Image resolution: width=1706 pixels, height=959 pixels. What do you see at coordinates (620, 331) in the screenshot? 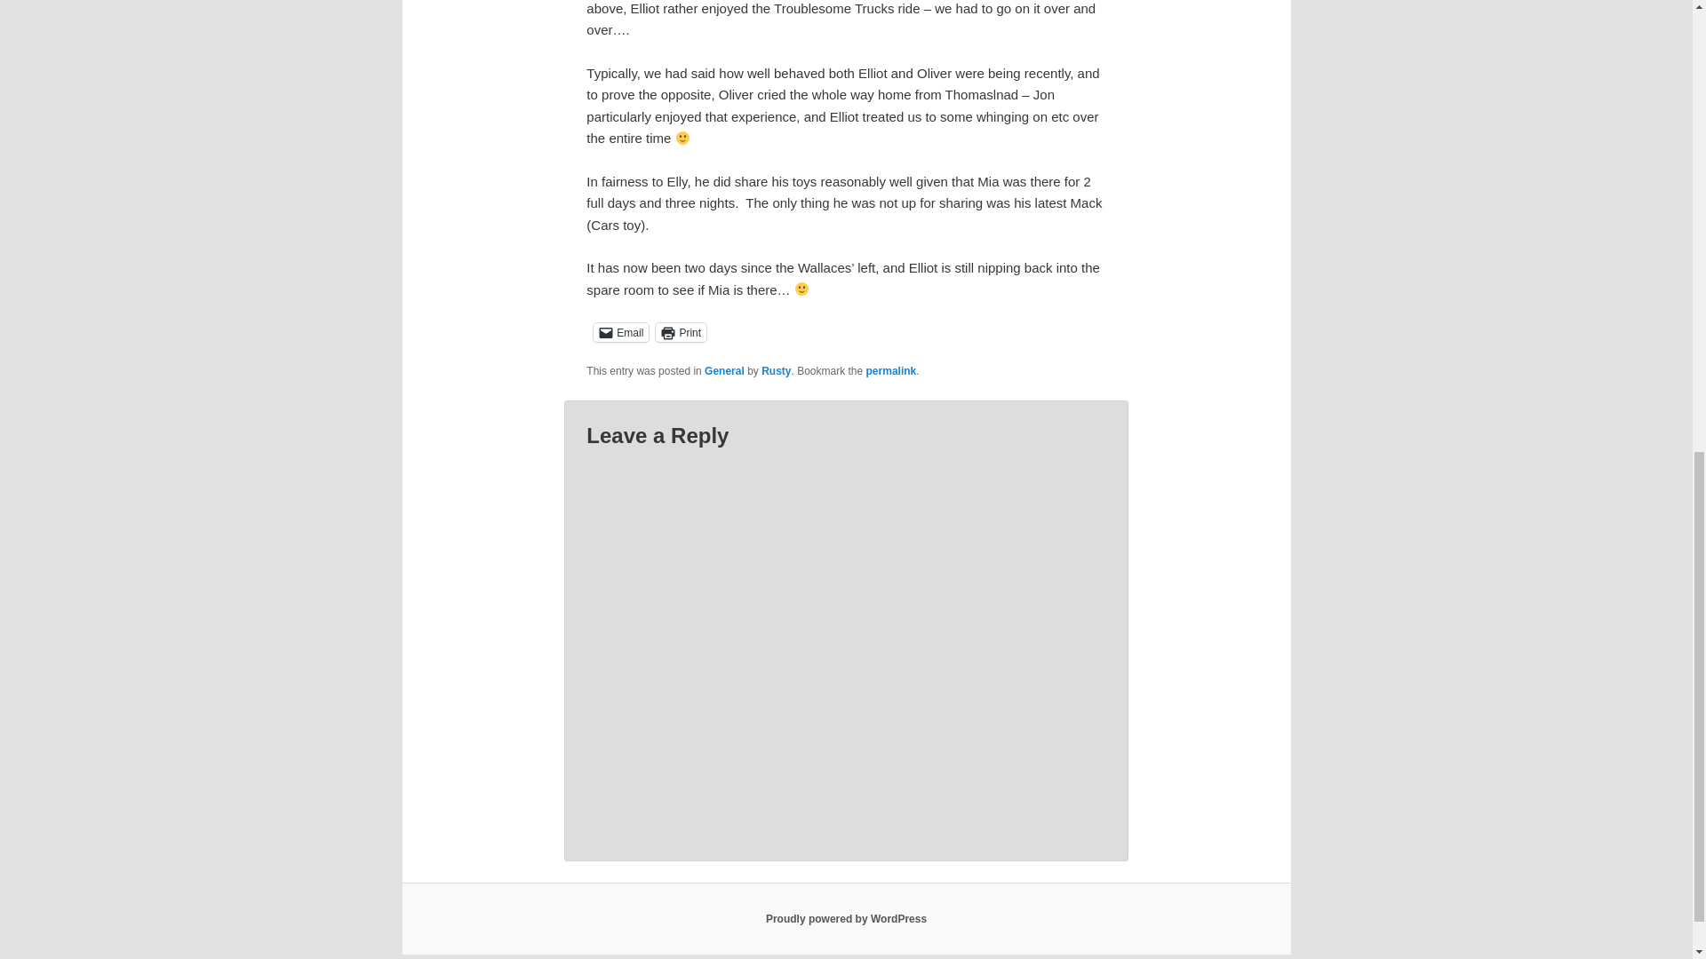
I see `Click to email a link to a friend` at bounding box center [620, 331].